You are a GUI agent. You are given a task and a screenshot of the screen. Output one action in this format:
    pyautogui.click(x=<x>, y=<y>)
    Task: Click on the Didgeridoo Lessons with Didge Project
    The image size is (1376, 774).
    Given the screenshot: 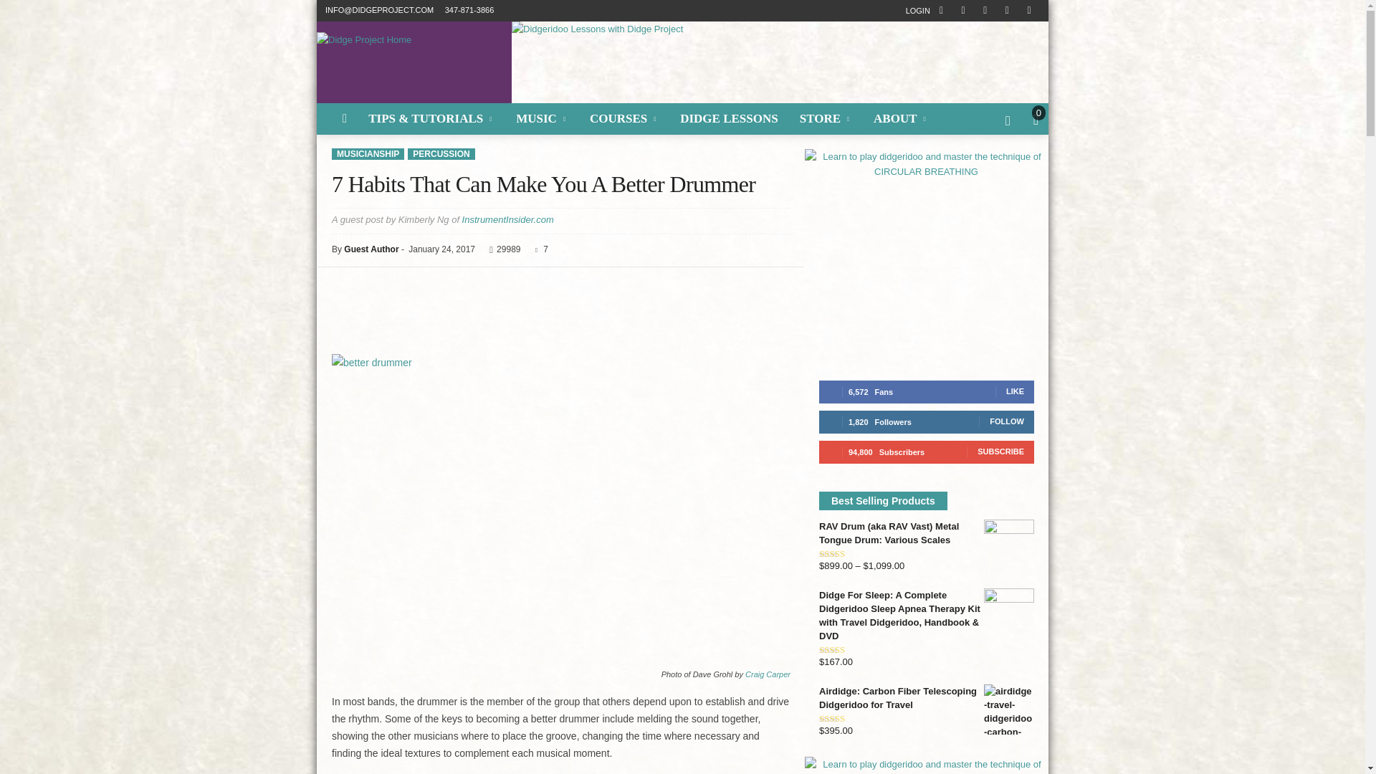 What is the action you would take?
    pyautogui.click(x=780, y=62)
    